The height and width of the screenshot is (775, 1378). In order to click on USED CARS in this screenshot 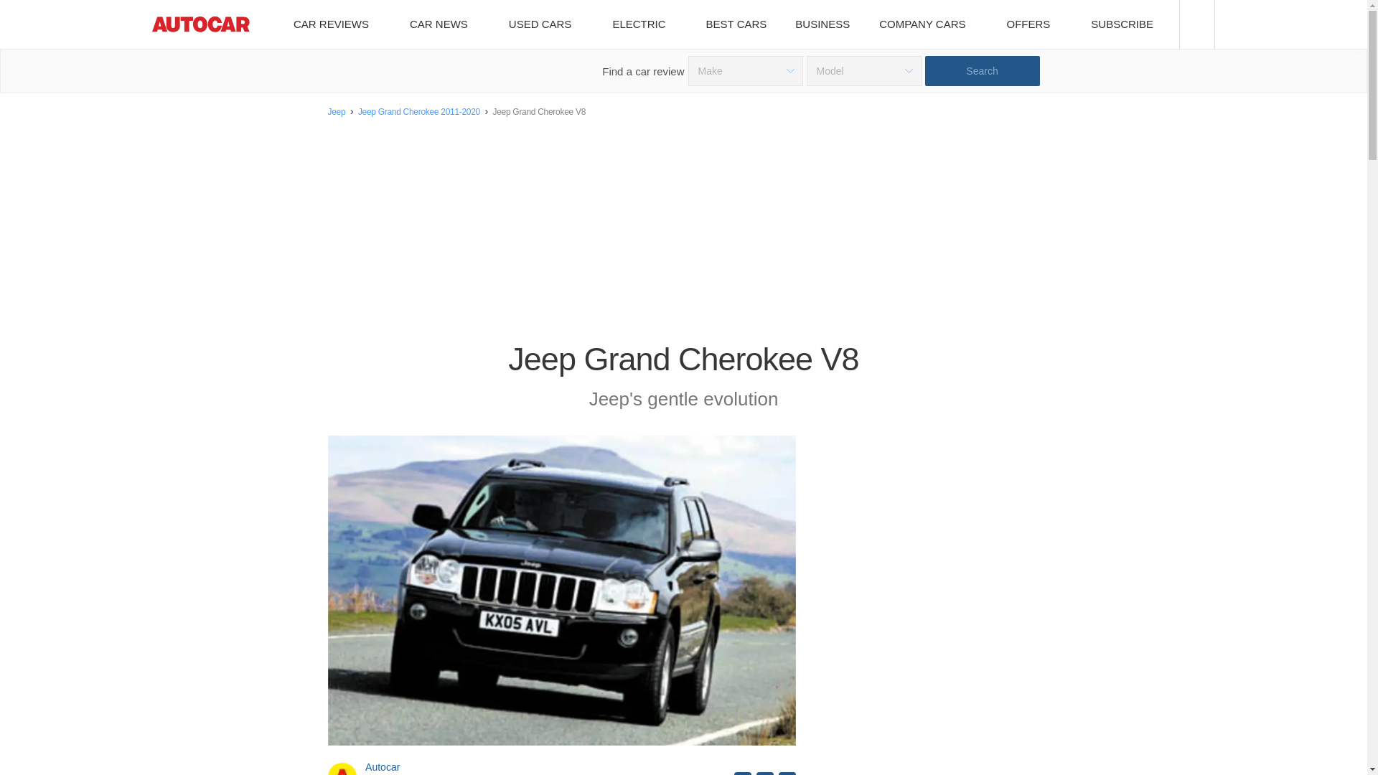, I will do `click(545, 24)`.